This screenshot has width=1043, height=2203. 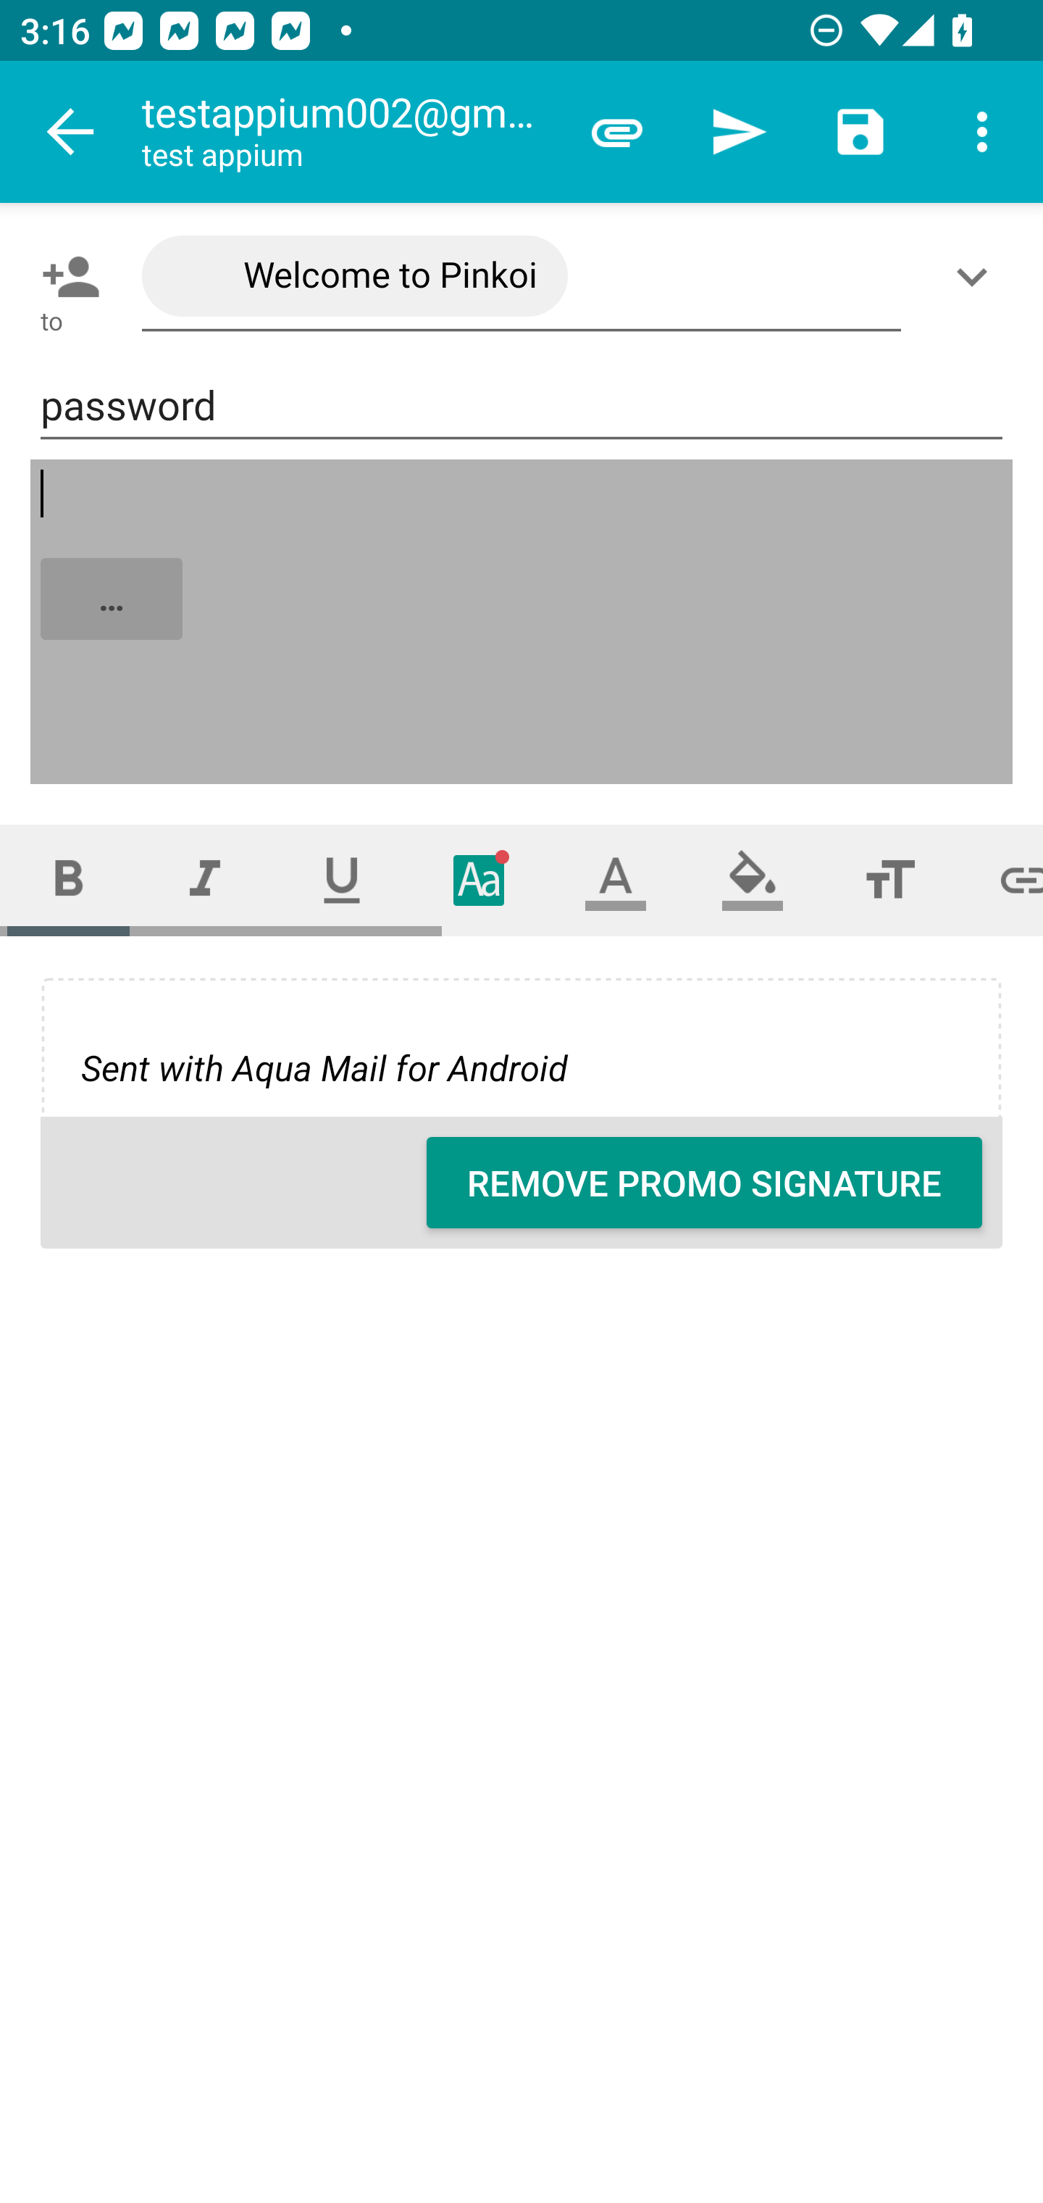 I want to click on REMOVE PROMO SIGNATURE, so click(x=704, y=1183).